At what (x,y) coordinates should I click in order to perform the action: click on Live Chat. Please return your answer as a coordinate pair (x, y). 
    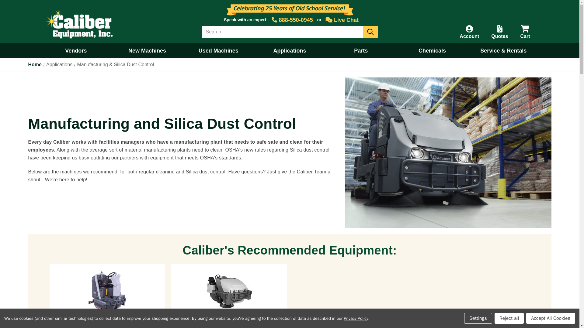
    Looking at the image, I should click on (342, 20).